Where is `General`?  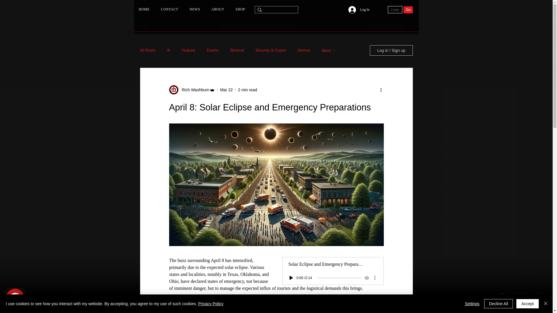
General is located at coordinates (237, 50).